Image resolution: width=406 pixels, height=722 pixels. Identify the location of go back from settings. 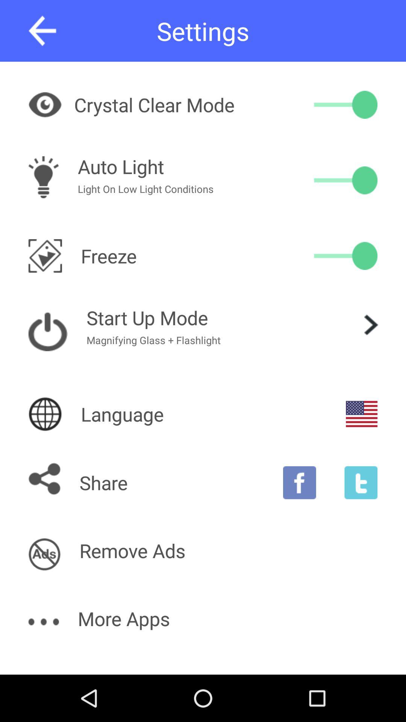
(42, 31).